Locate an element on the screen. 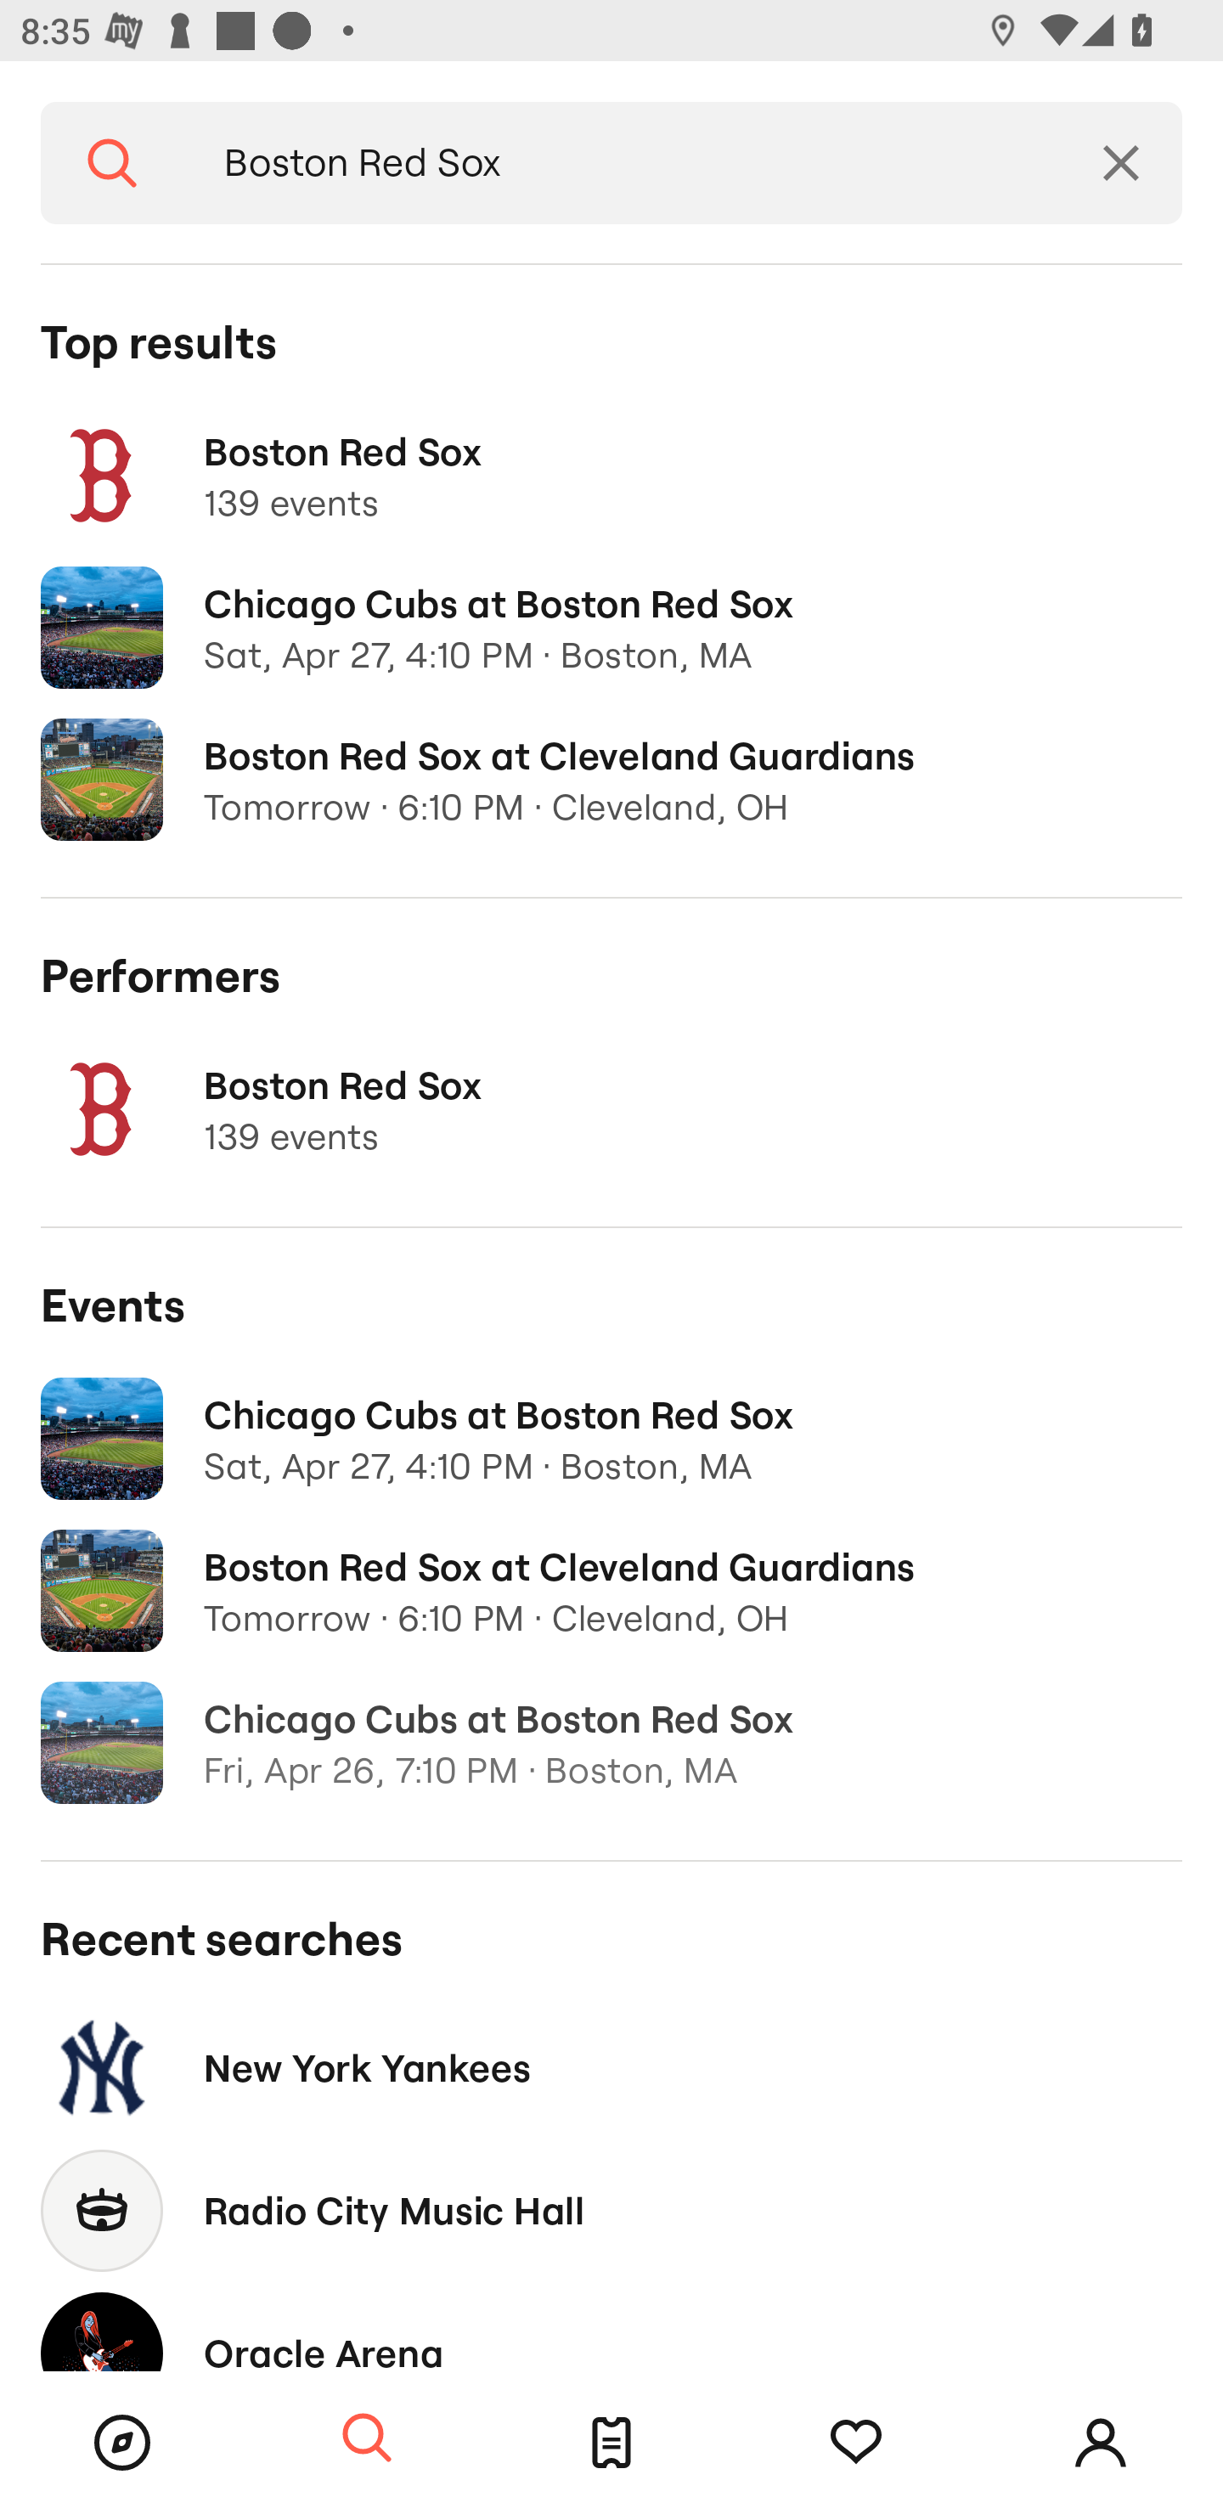  New York Yankees is located at coordinates (611, 2067).